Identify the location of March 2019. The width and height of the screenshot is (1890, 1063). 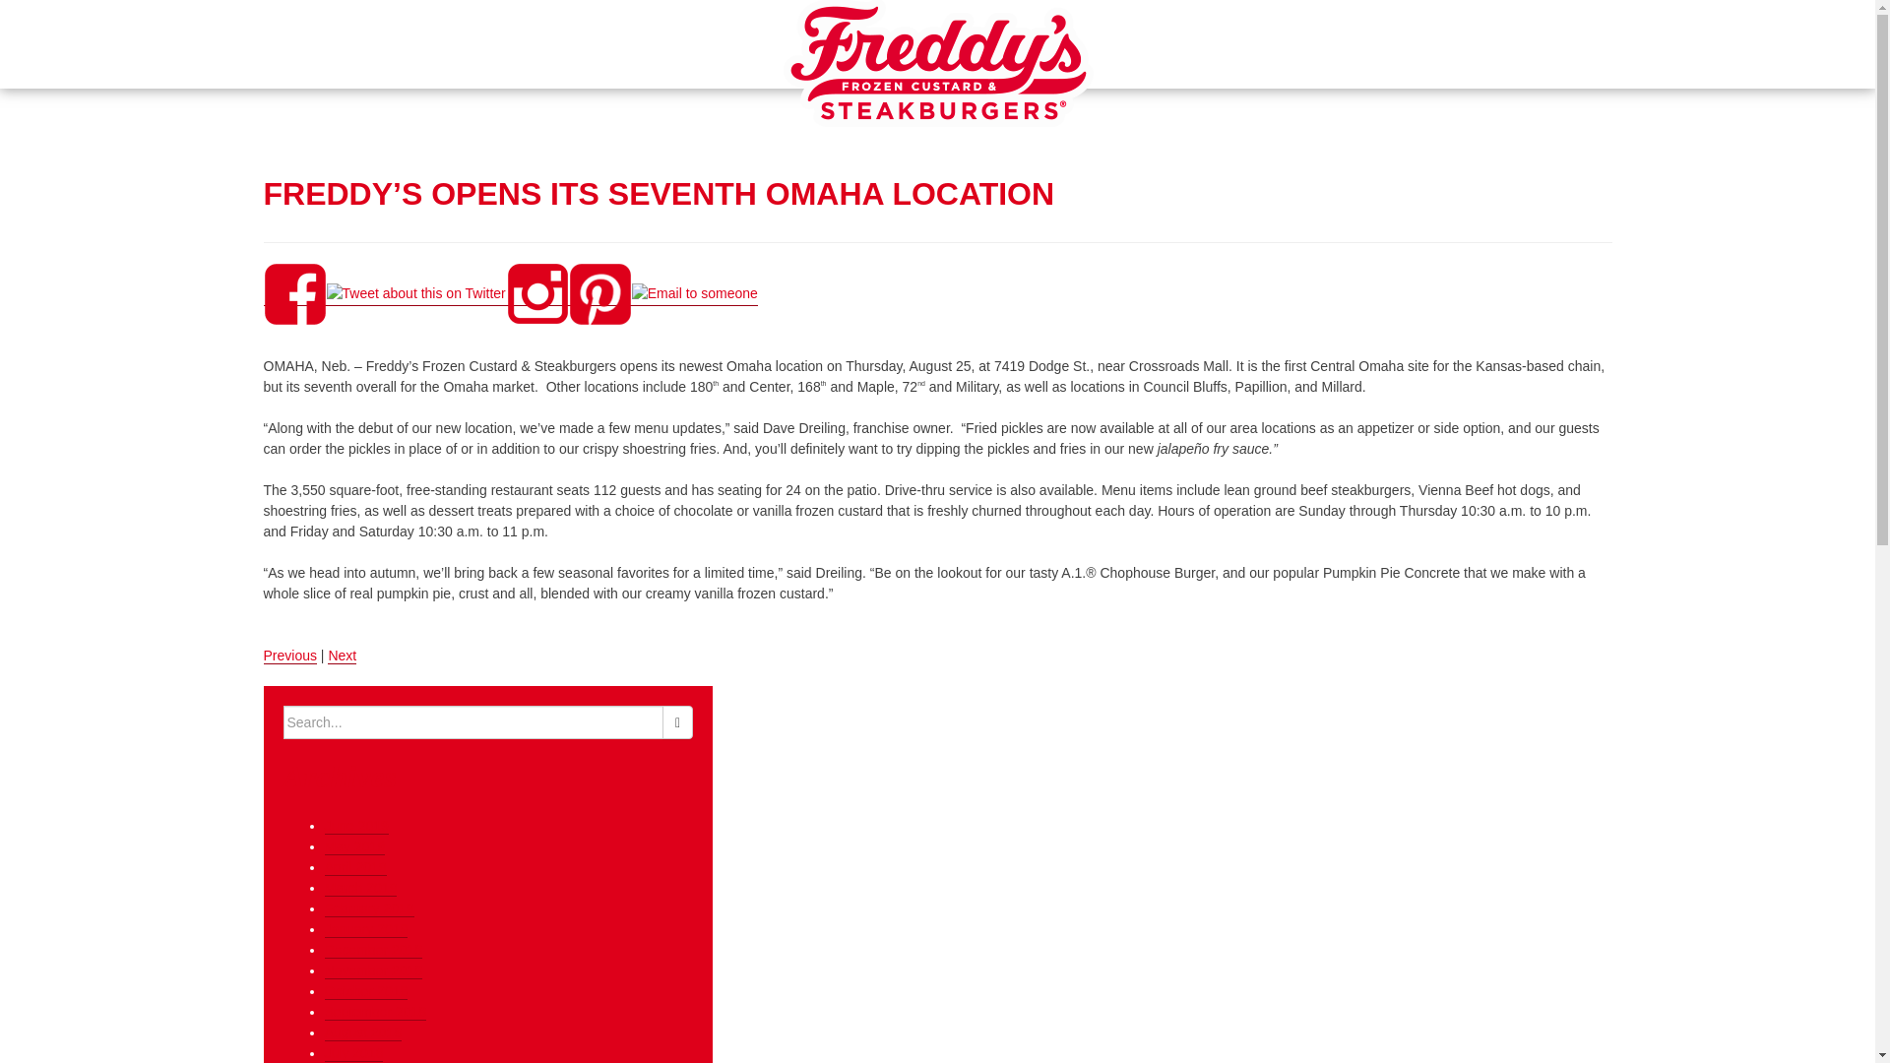
(360, 888).